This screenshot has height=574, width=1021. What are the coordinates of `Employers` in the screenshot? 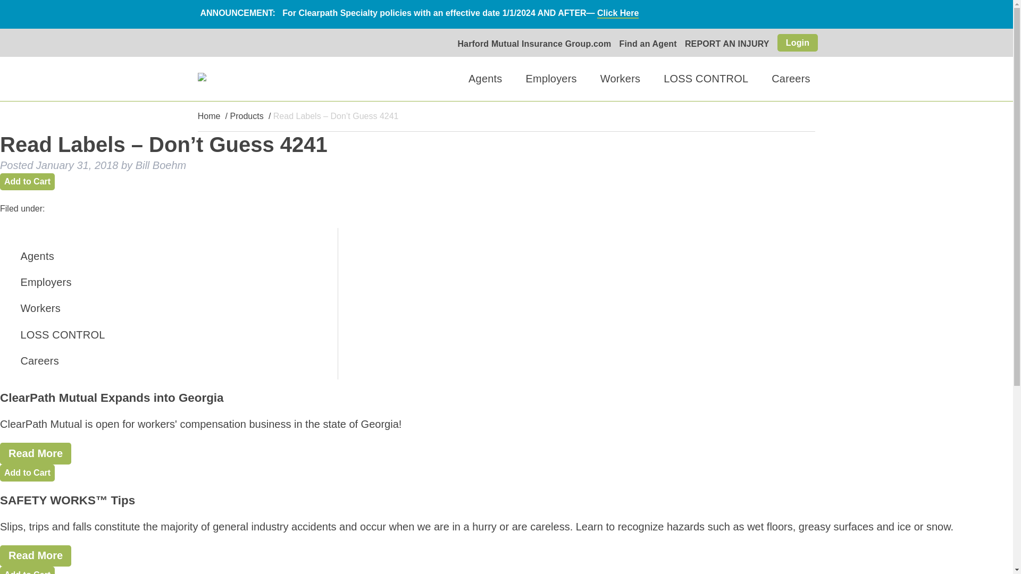 It's located at (153, 282).